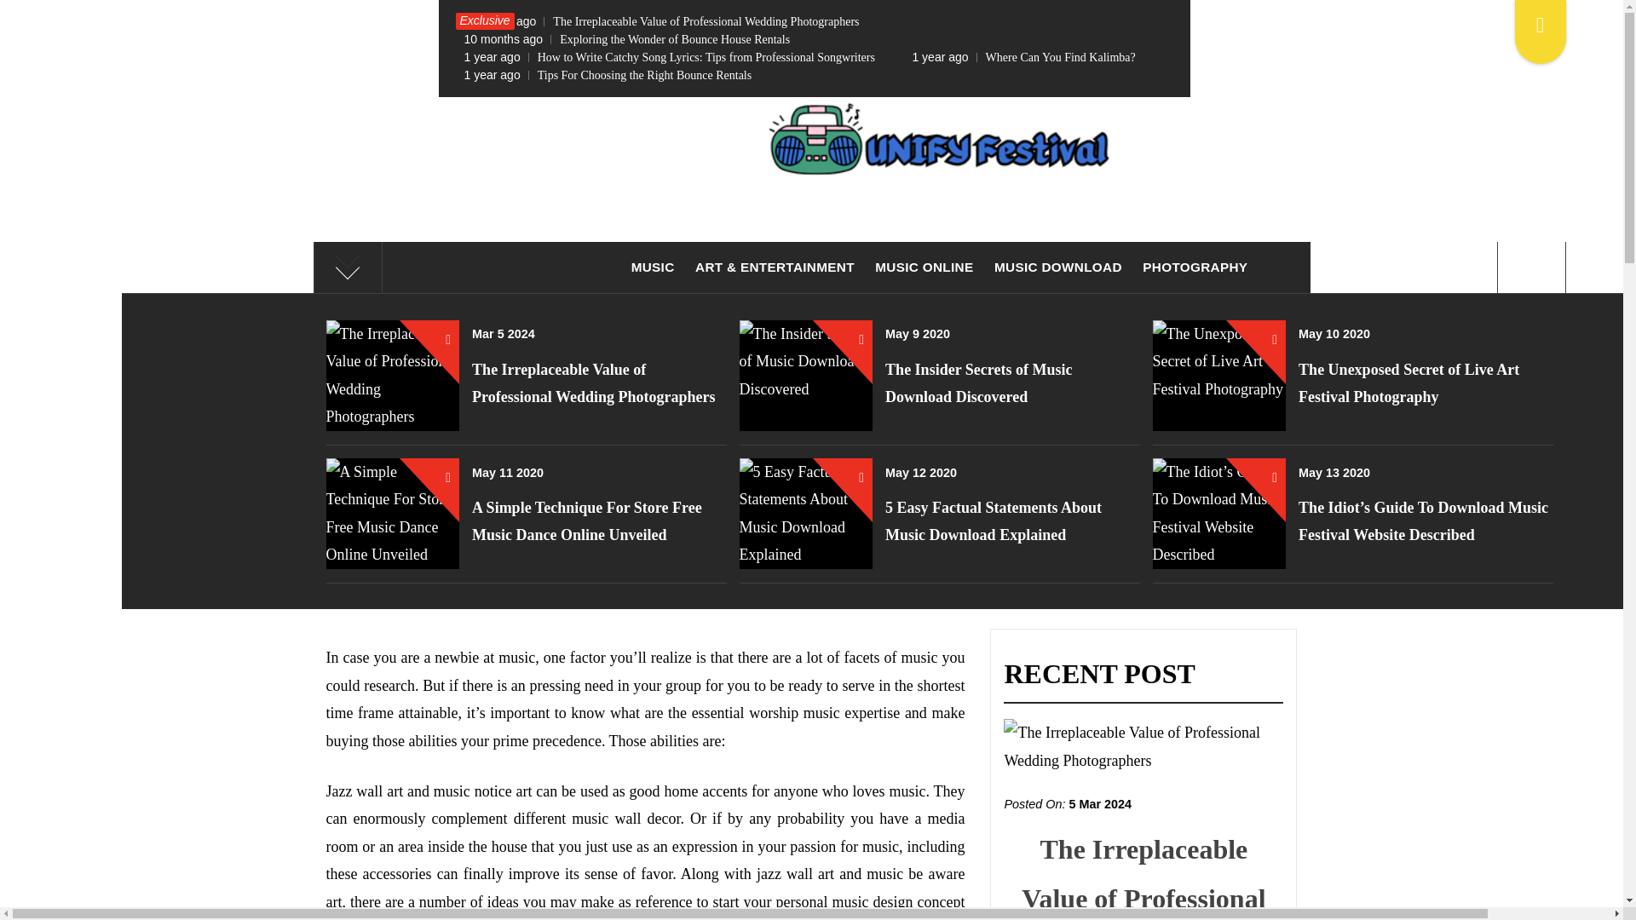  I want to click on UNIFY FESTIVAL, so click(811, 262).